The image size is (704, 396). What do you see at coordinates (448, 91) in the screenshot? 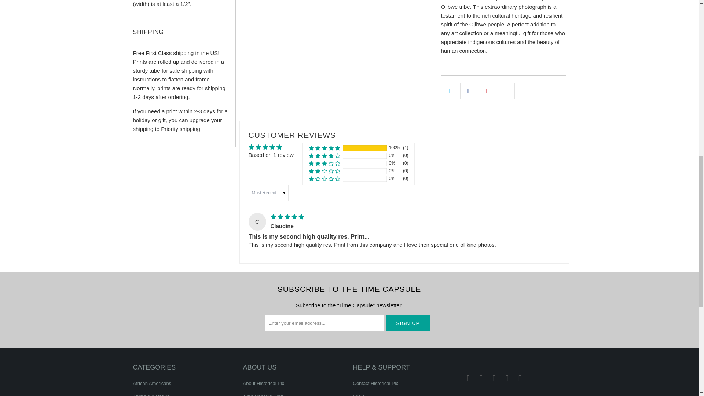
I see `Share this on Twitter` at bounding box center [448, 91].